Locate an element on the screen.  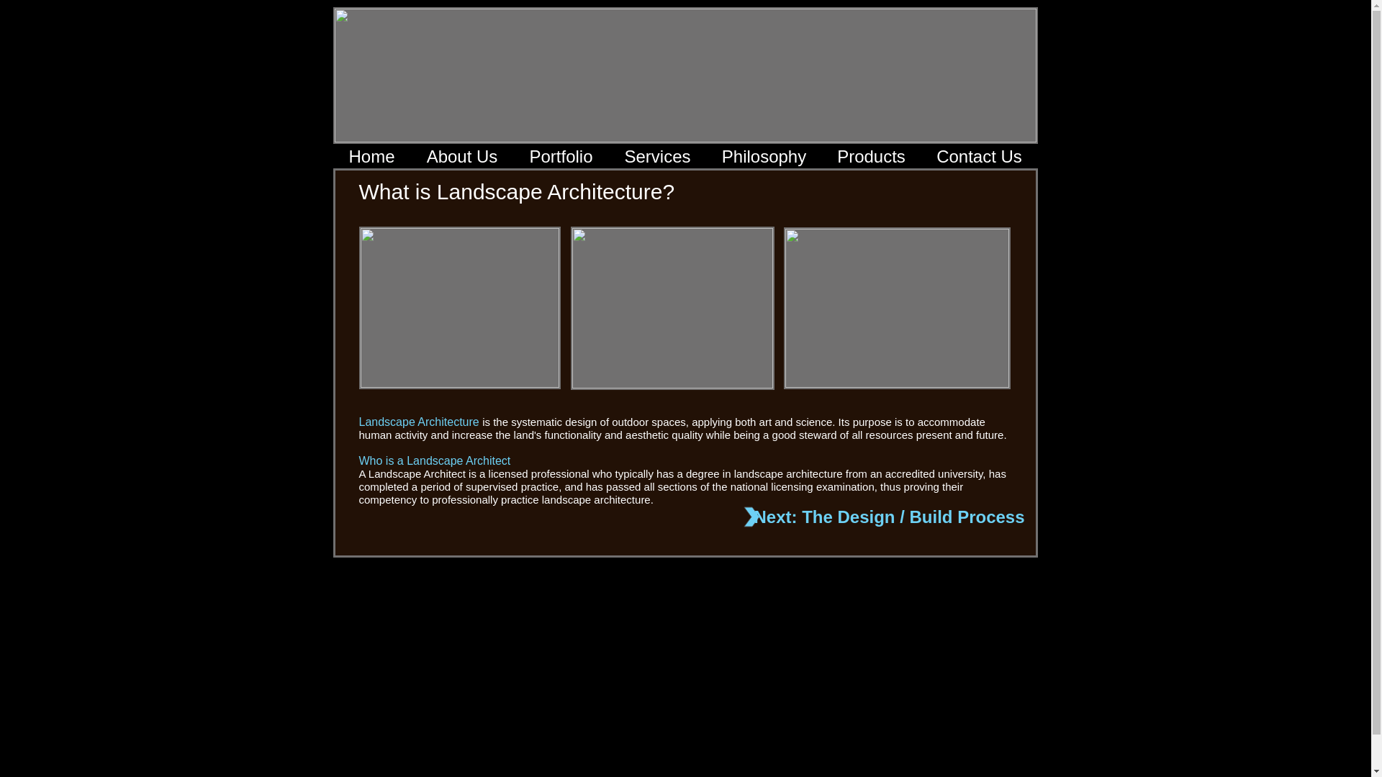
Philosophy is located at coordinates (764, 157).